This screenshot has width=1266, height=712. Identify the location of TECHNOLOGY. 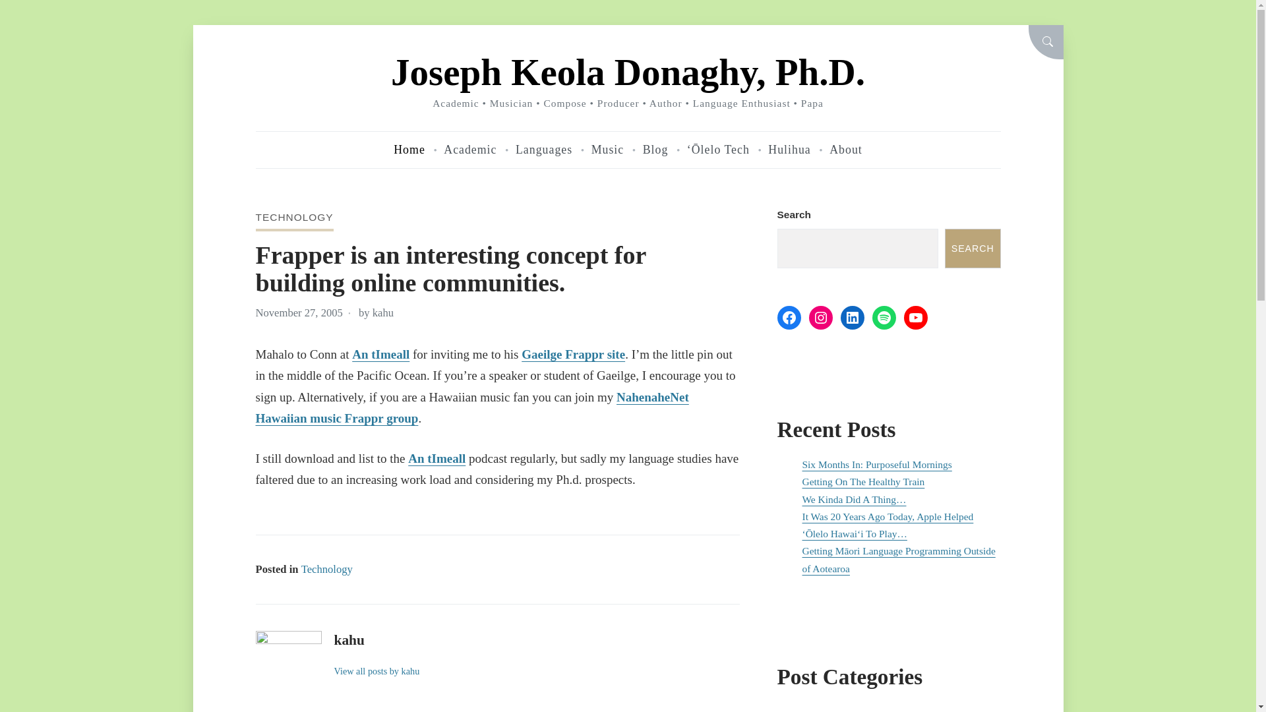
(294, 217).